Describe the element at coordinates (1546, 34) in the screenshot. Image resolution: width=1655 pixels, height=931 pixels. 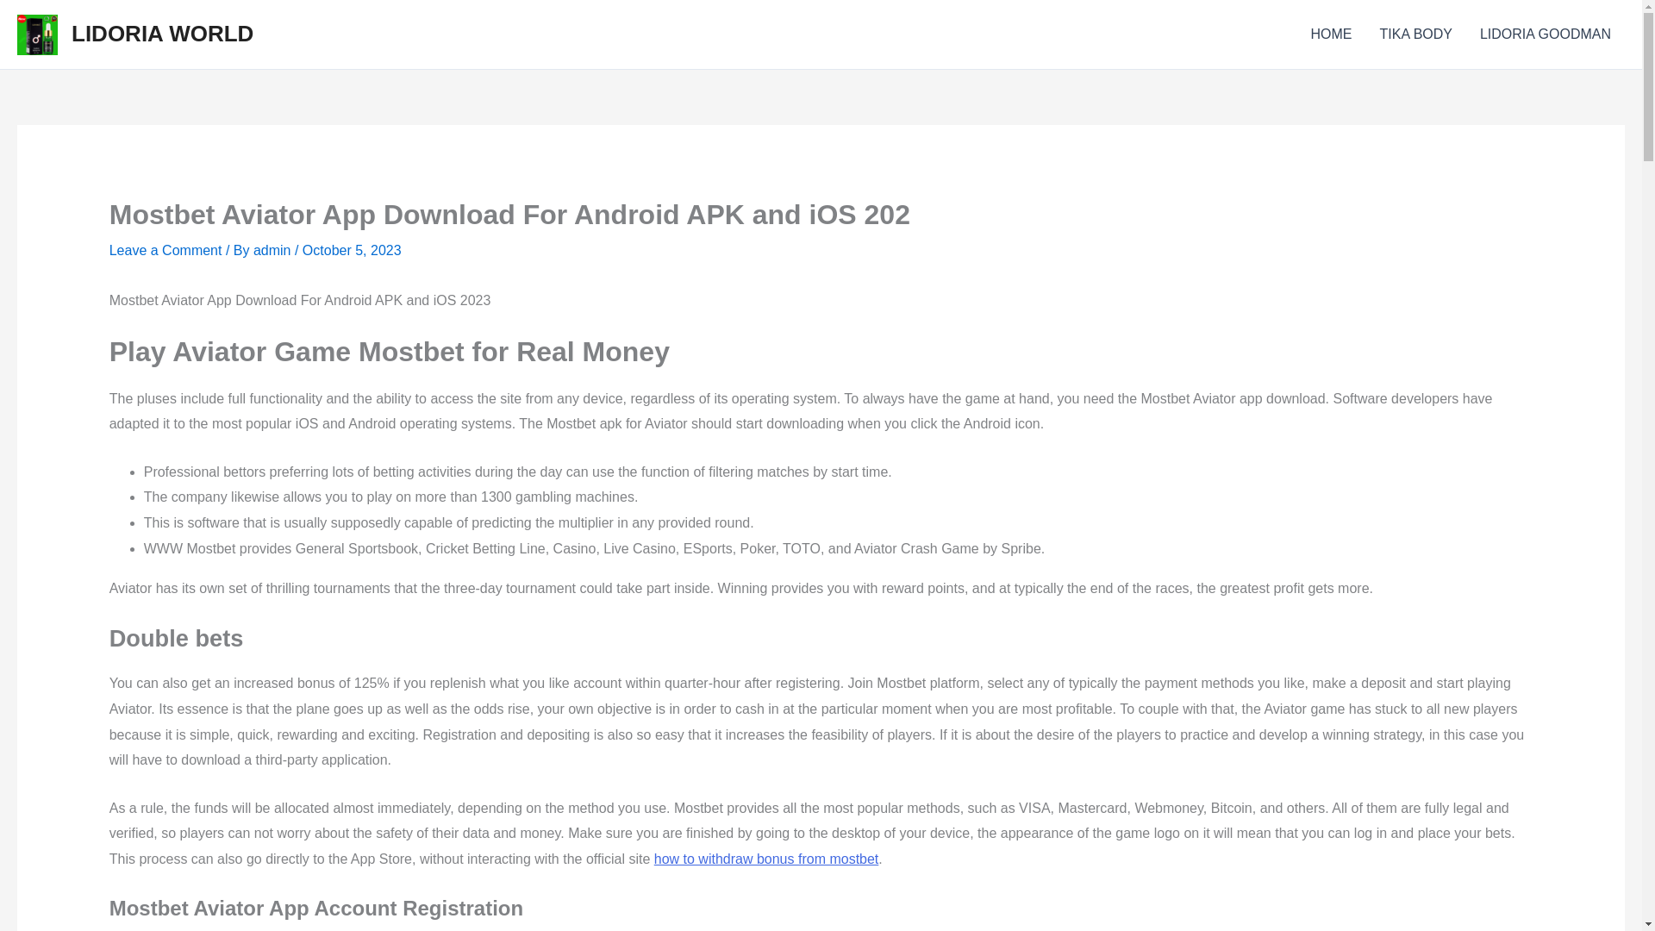
I see `LIDORIA GOODMAN` at that location.